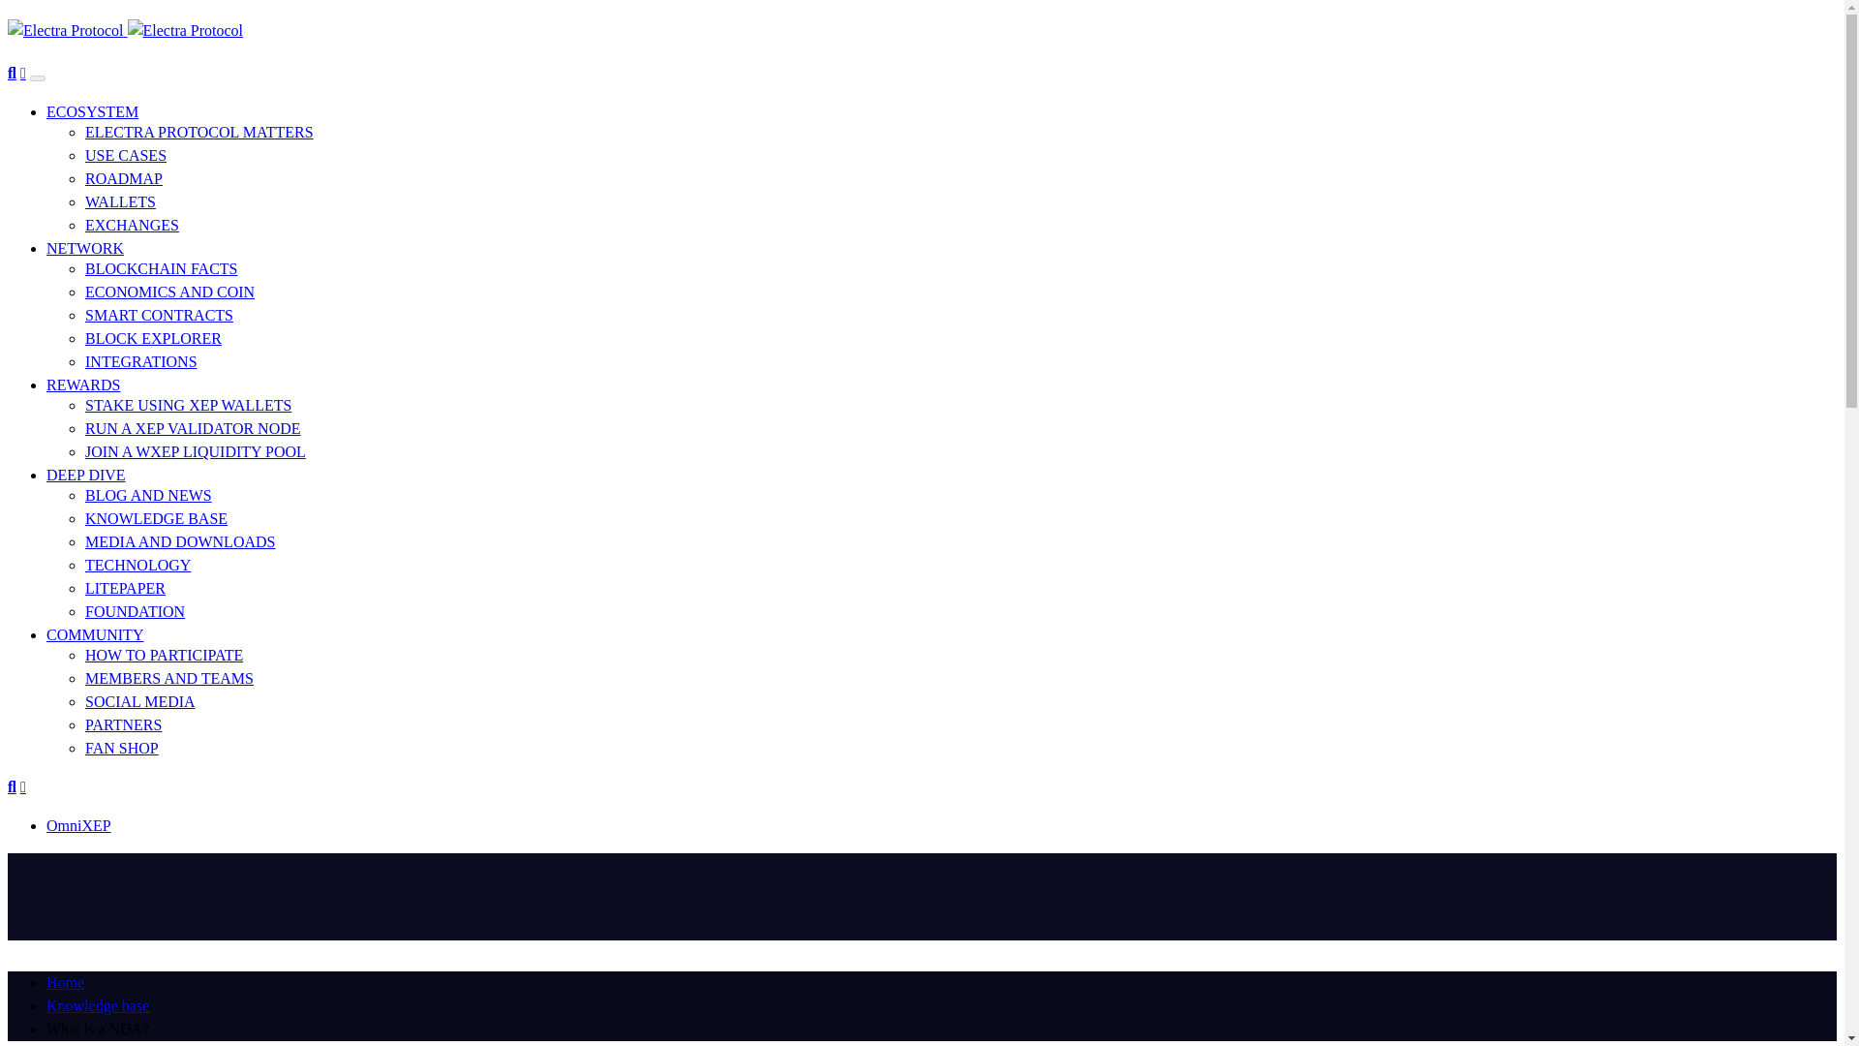 This screenshot has width=1859, height=1046. I want to click on WALLETS, so click(120, 201).